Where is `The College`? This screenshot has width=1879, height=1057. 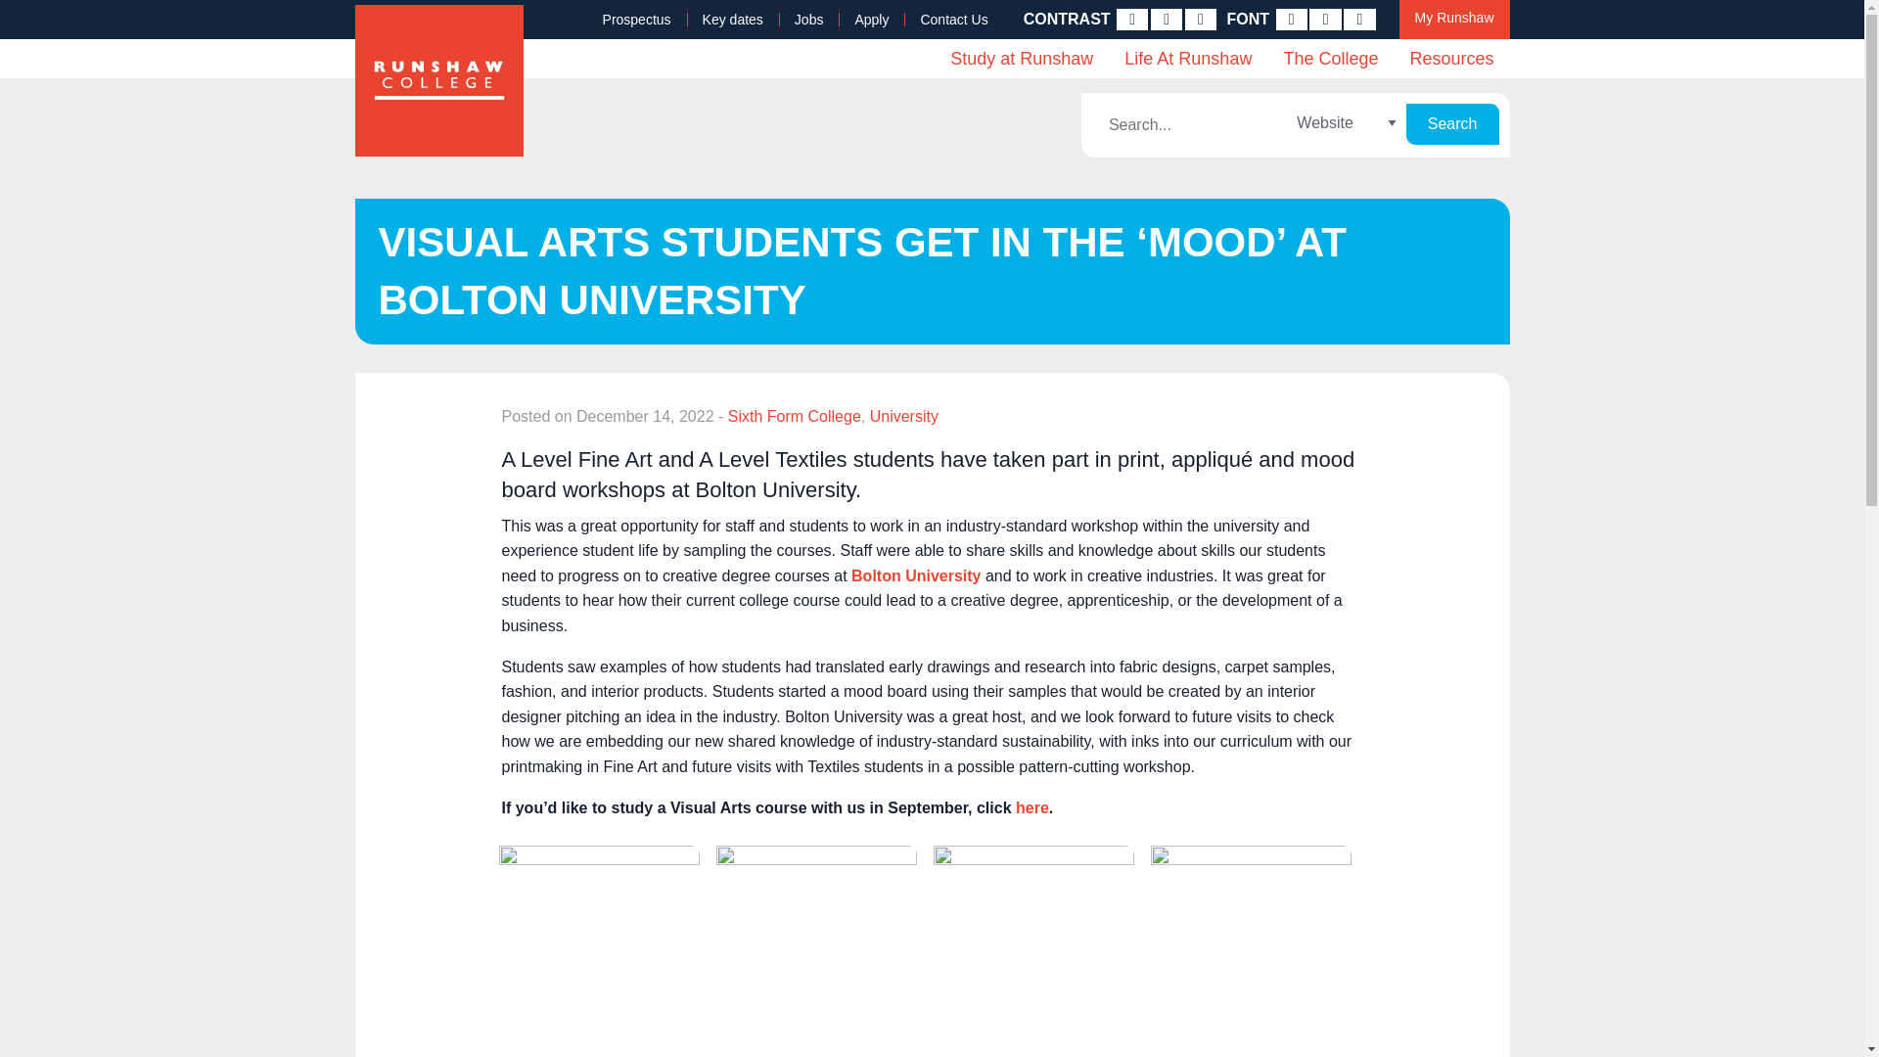
The College is located at coordinates (1330, 58).